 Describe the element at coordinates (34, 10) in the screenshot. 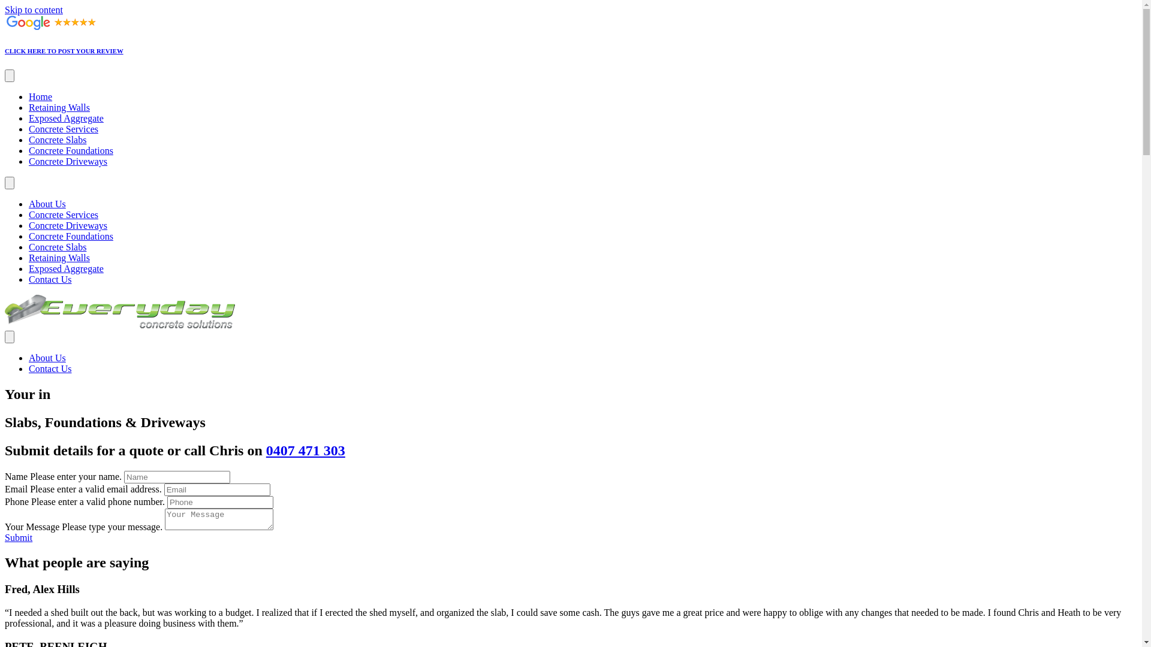

I see `Skip to content` at that location.